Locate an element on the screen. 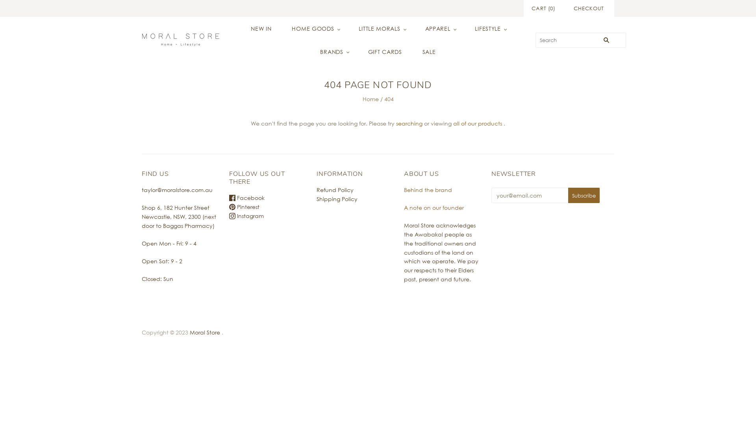  SALE is located at coordinates (429, 52).